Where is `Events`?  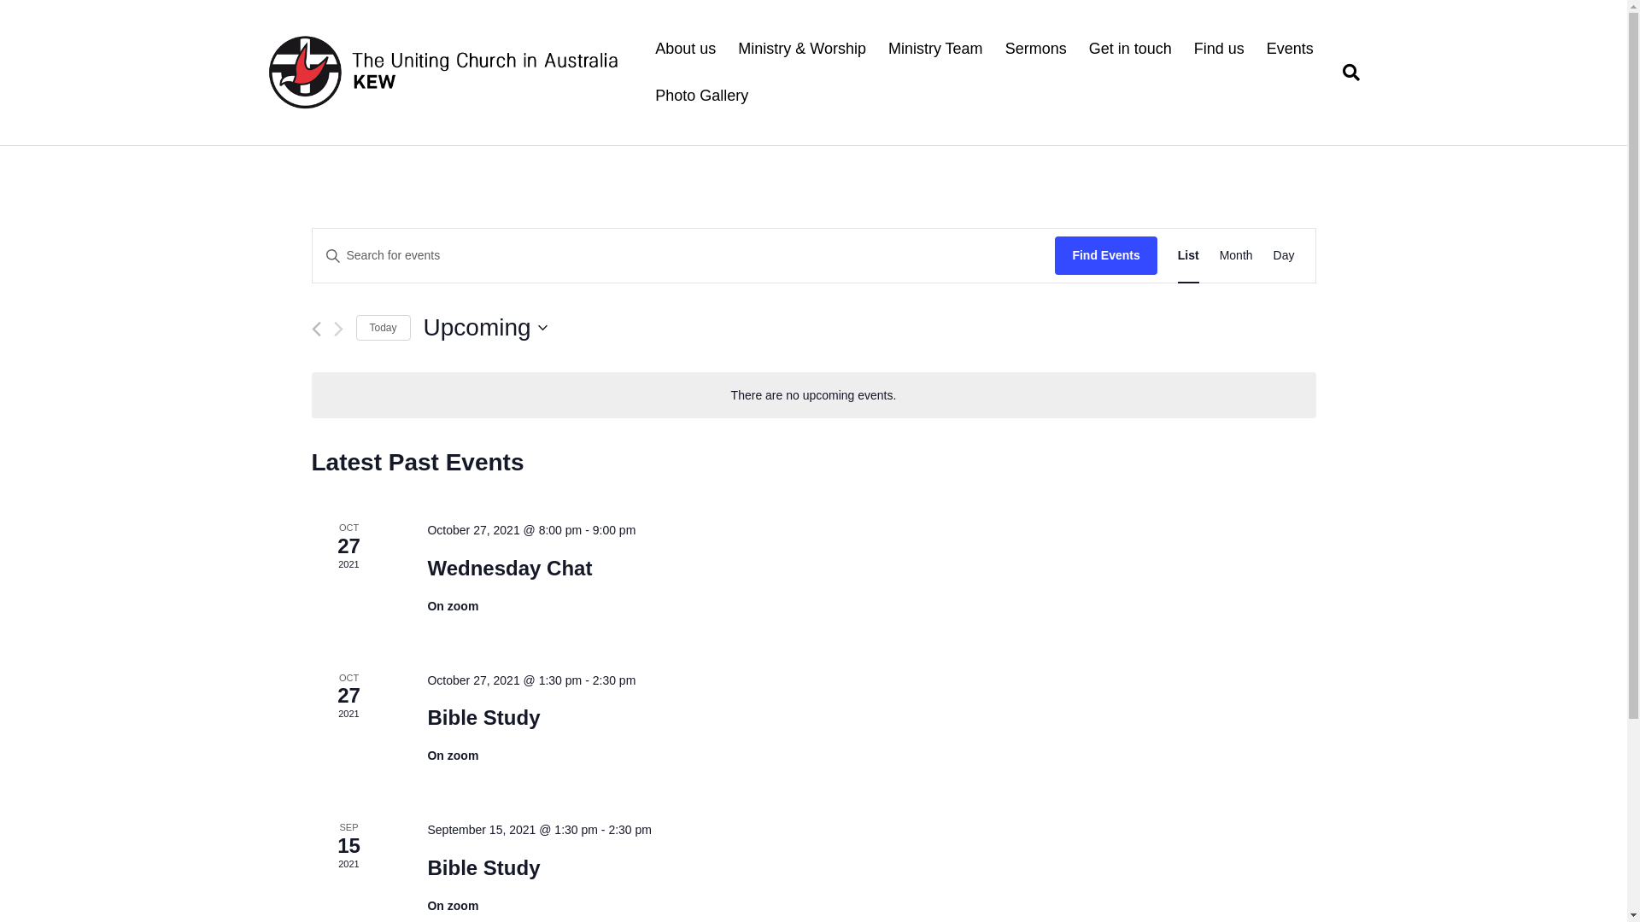 Events is located at coordinates (1290, 50).